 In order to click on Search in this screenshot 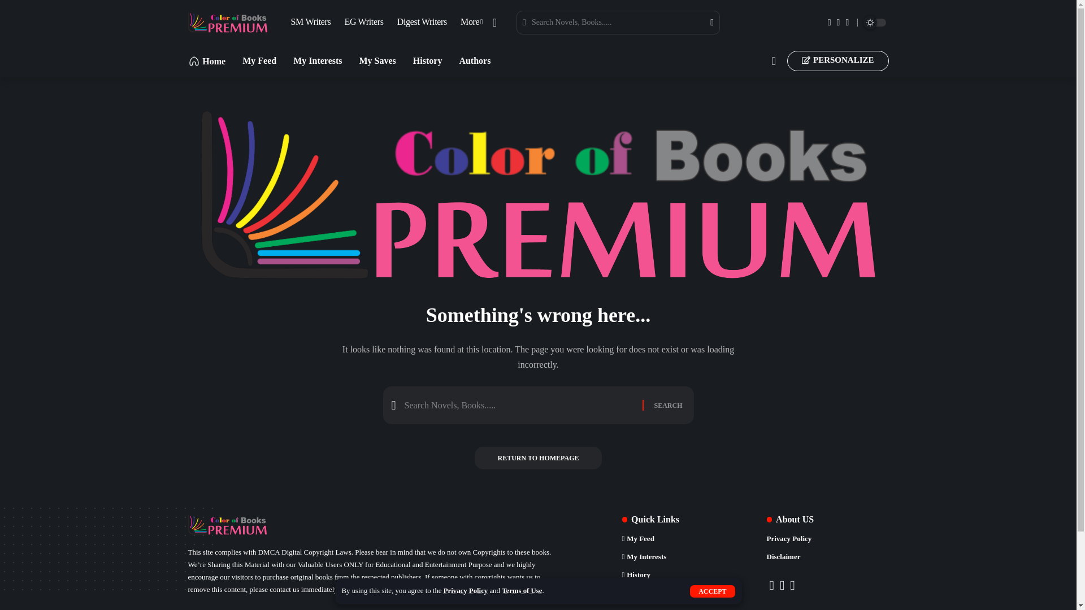, I will do `click(667, 404)`.